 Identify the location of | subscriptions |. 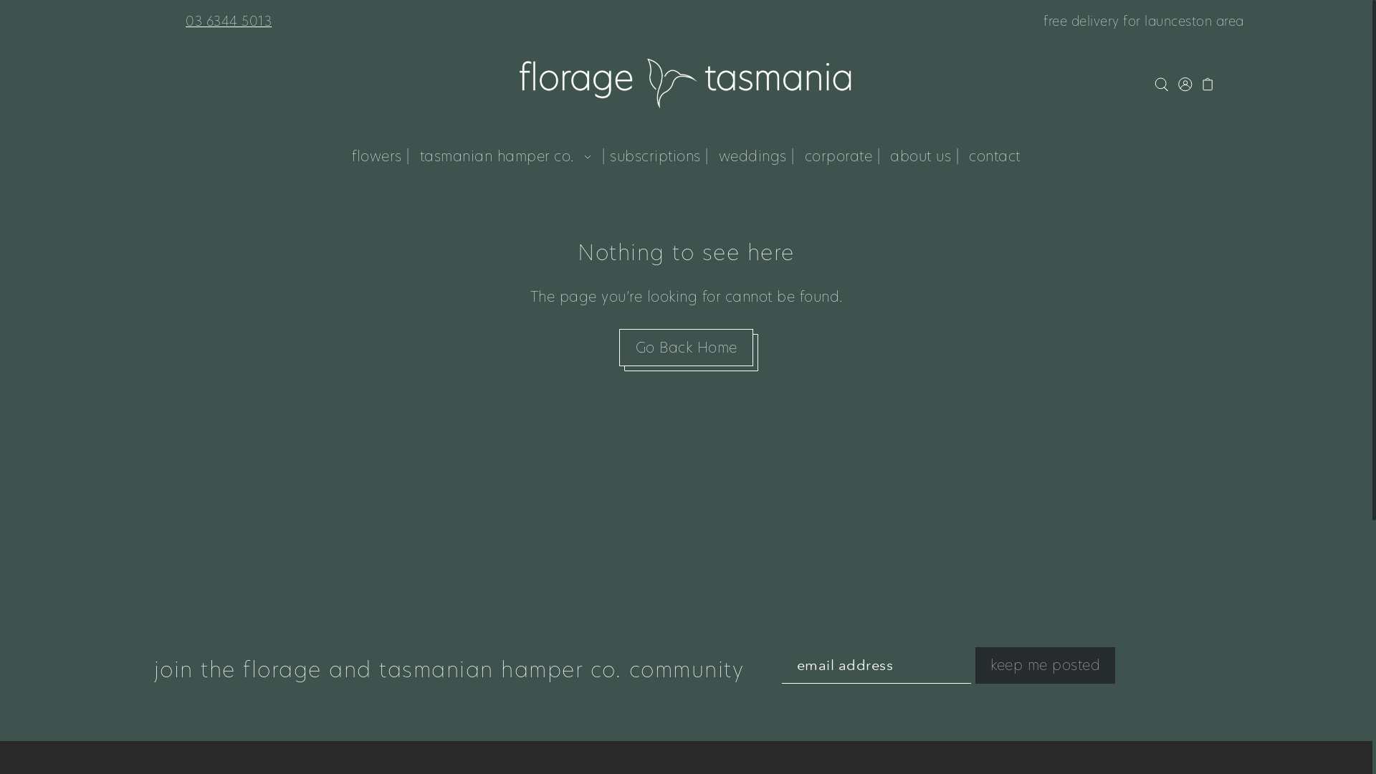
(655, 156).